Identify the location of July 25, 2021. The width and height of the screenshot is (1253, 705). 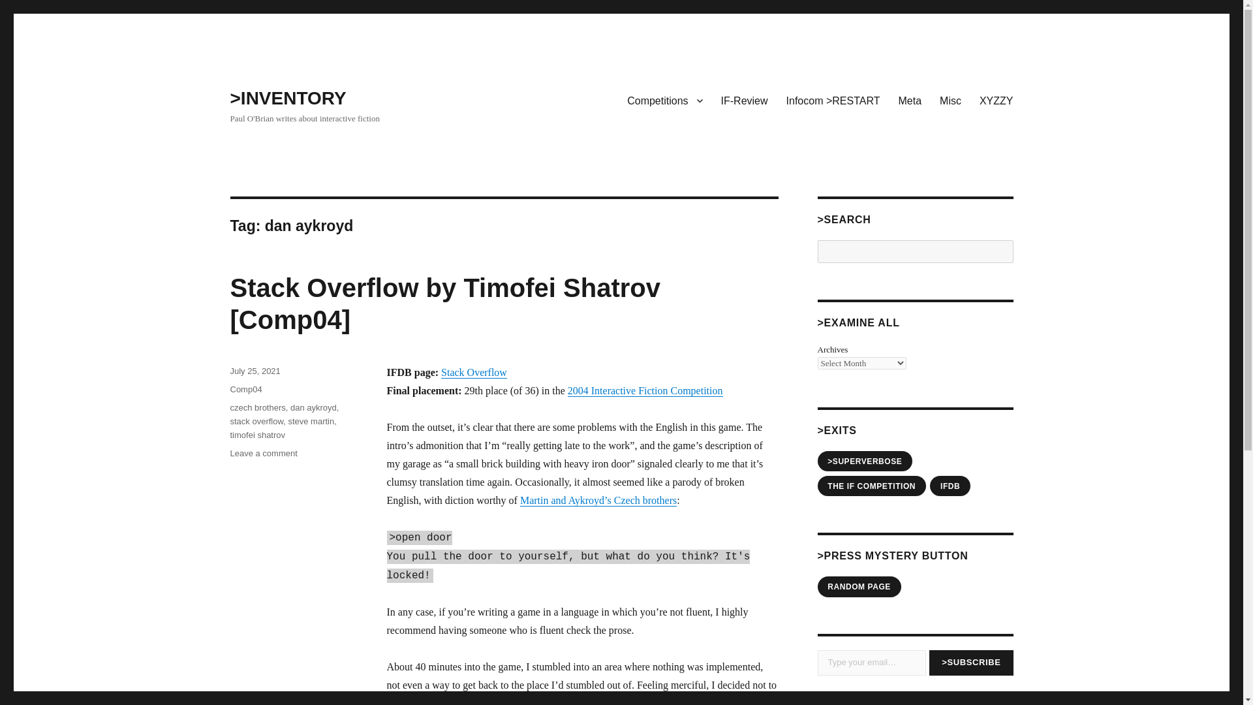
(255, 371).